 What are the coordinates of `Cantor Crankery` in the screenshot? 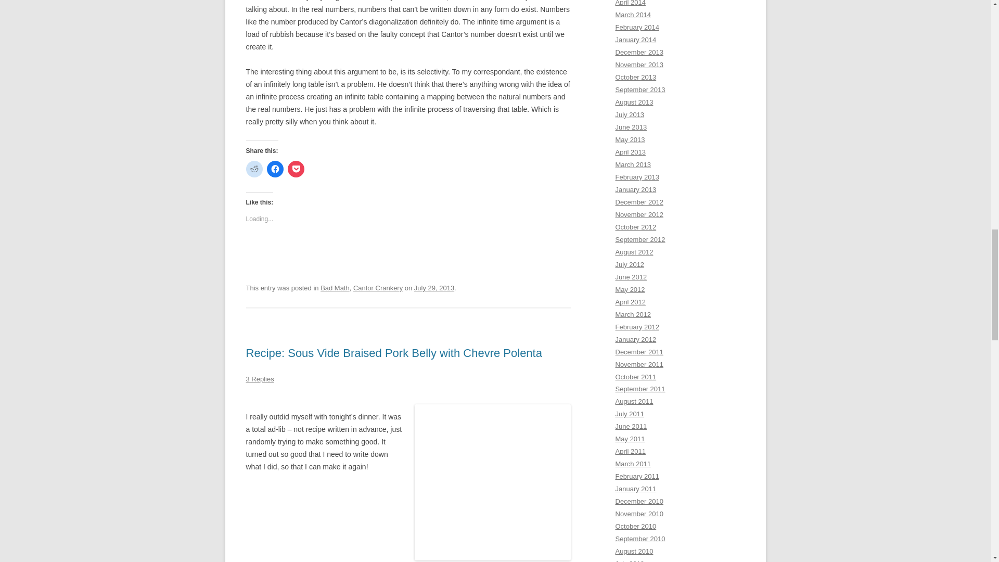 It's located at (378, 288).